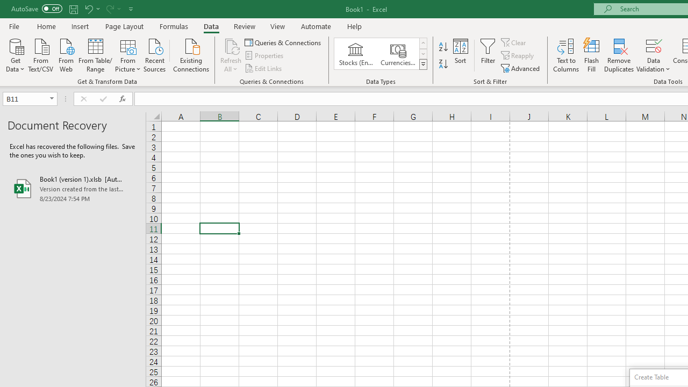 This screenshot has height=387, width=688. I want to click on From Text/CSV, so click(41, 54).